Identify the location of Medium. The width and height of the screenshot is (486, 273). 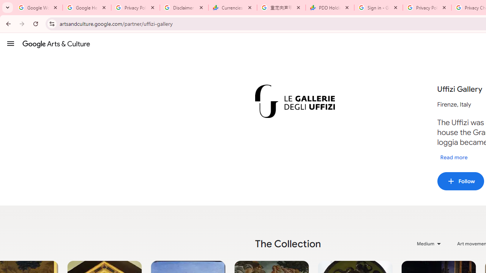
(429, 243).